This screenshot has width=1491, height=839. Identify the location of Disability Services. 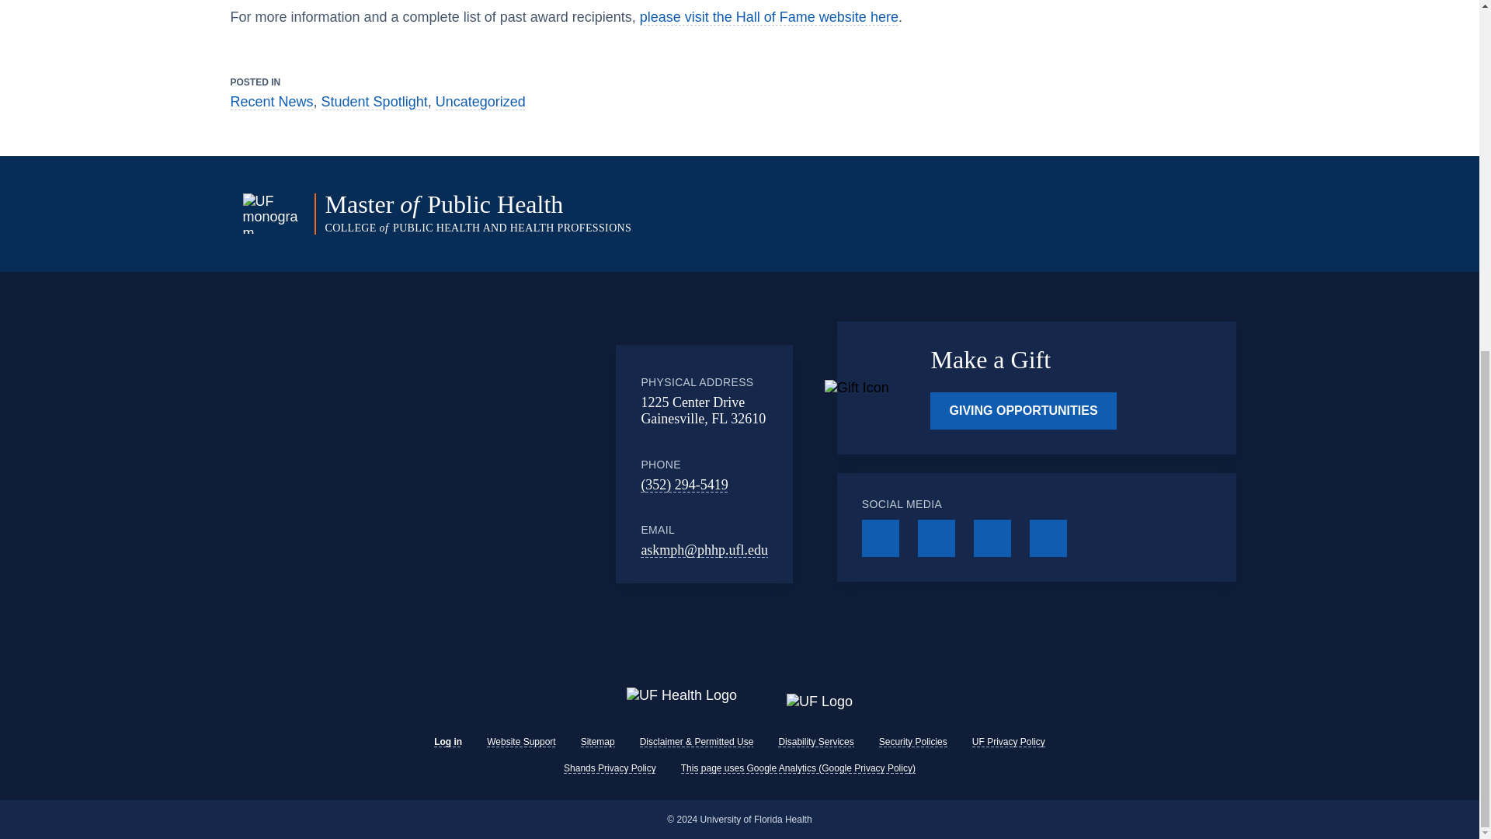
(815, 742).